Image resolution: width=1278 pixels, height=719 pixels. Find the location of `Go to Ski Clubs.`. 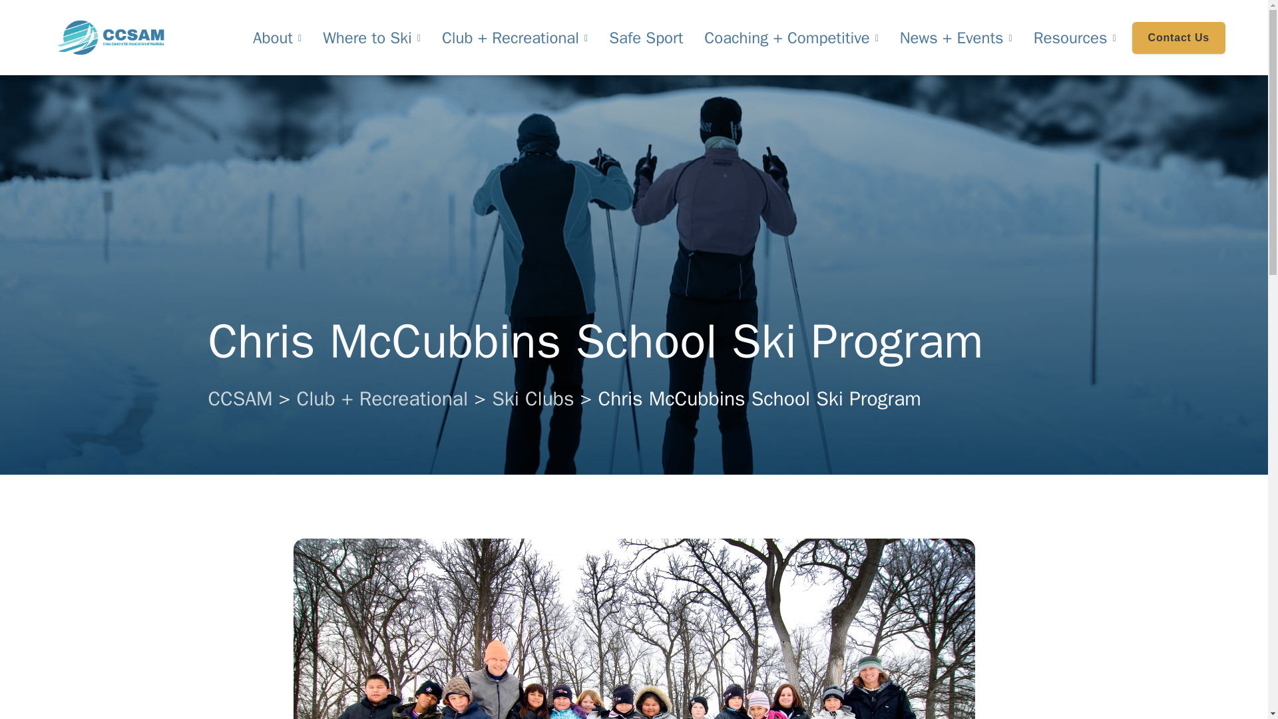

Go to Ski Clubs. is located at coordinates (532, 398).